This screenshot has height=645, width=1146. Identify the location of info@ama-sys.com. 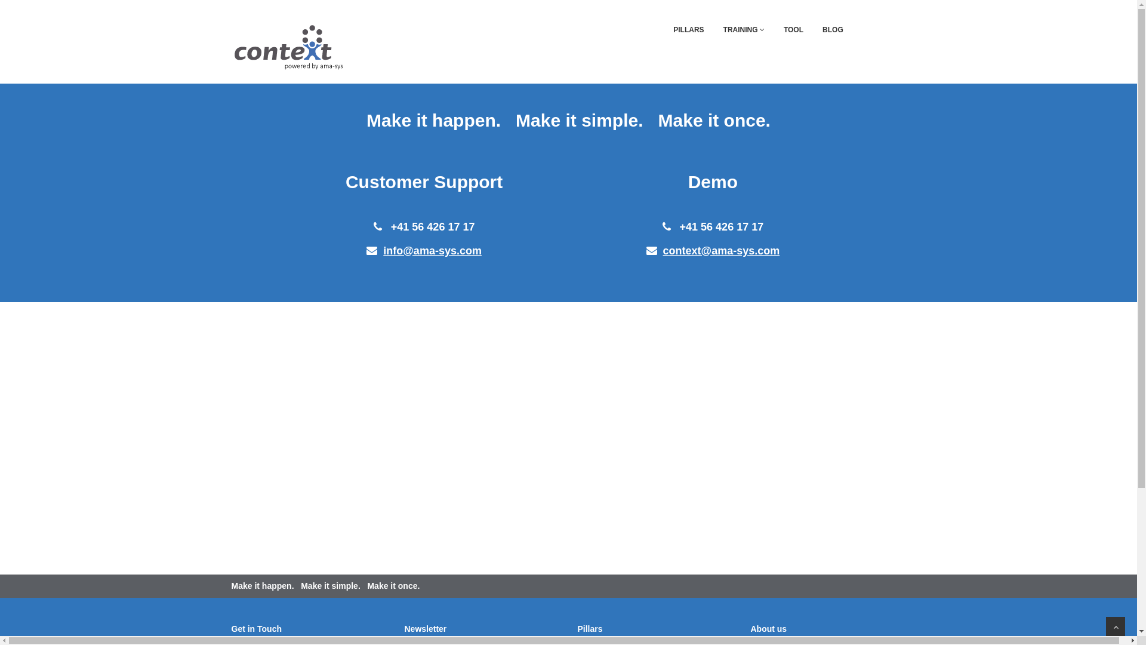
(432, 251).